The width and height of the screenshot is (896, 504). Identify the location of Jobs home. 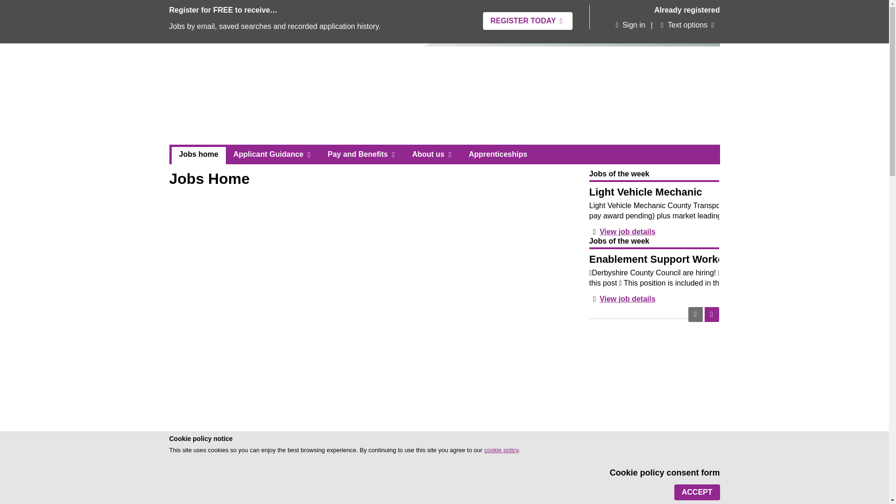
(199, 156).